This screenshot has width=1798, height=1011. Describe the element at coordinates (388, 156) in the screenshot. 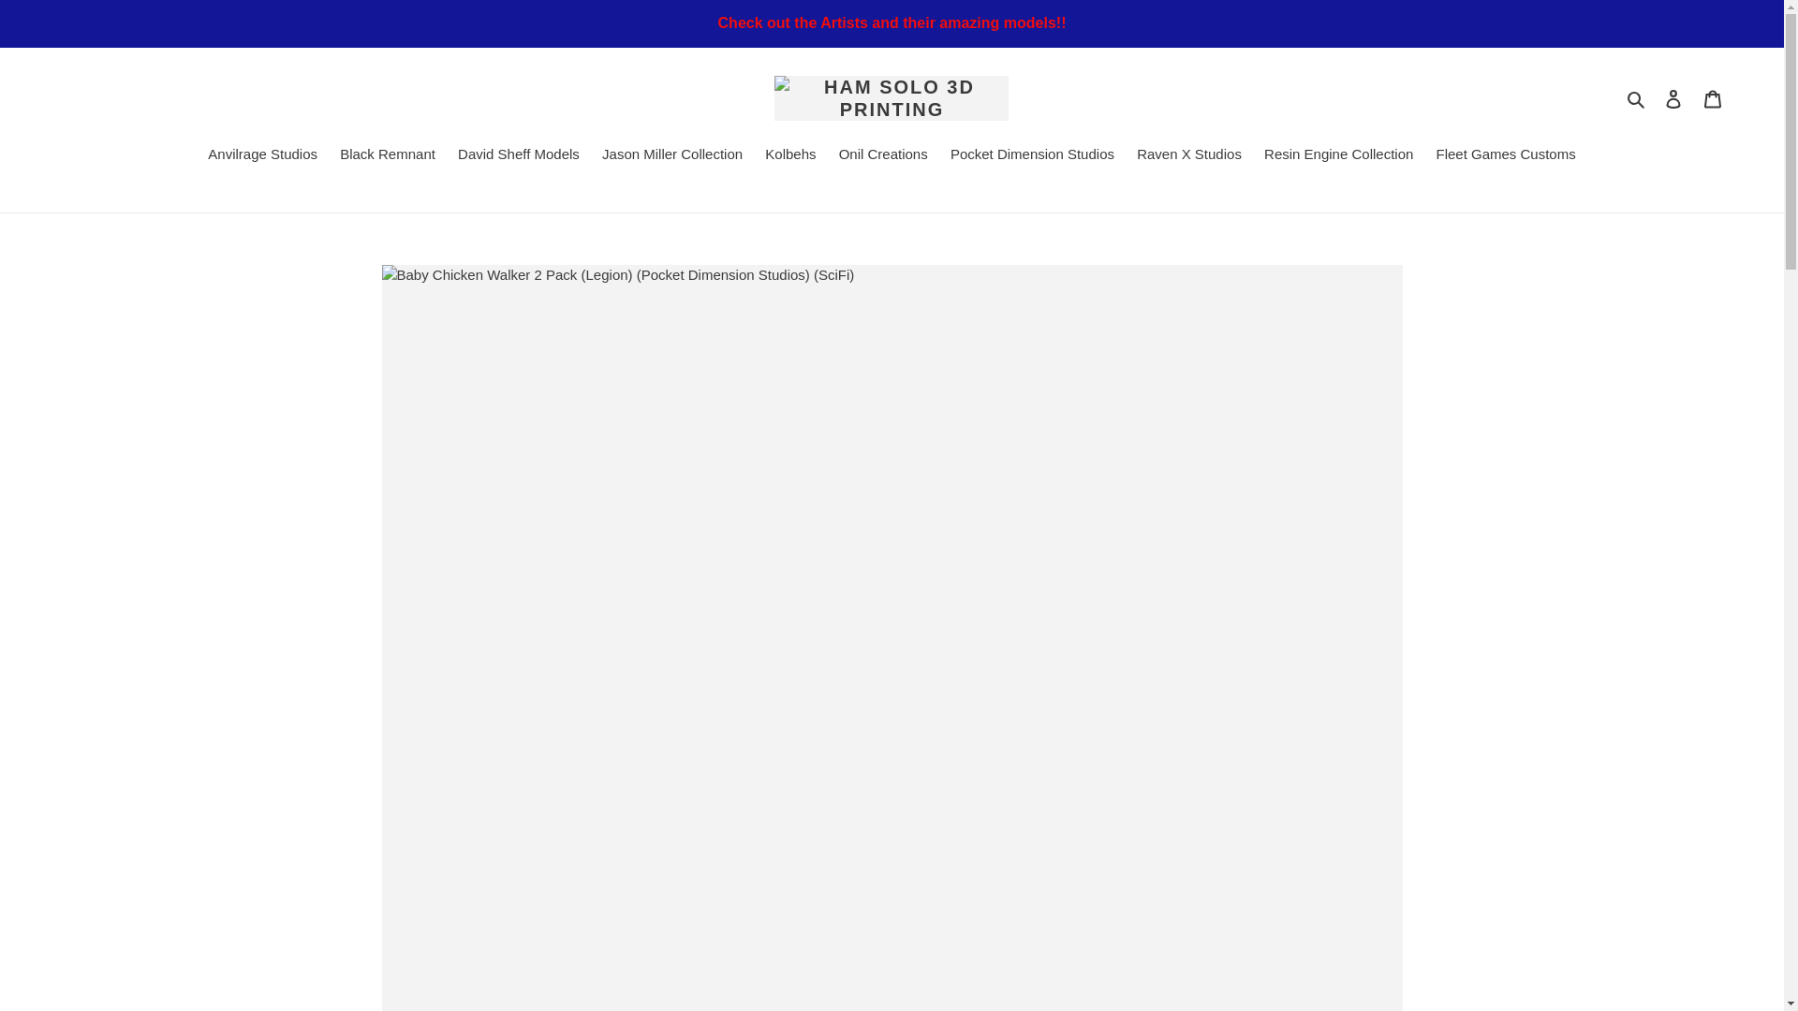

I see `Black Remnant` at that location.